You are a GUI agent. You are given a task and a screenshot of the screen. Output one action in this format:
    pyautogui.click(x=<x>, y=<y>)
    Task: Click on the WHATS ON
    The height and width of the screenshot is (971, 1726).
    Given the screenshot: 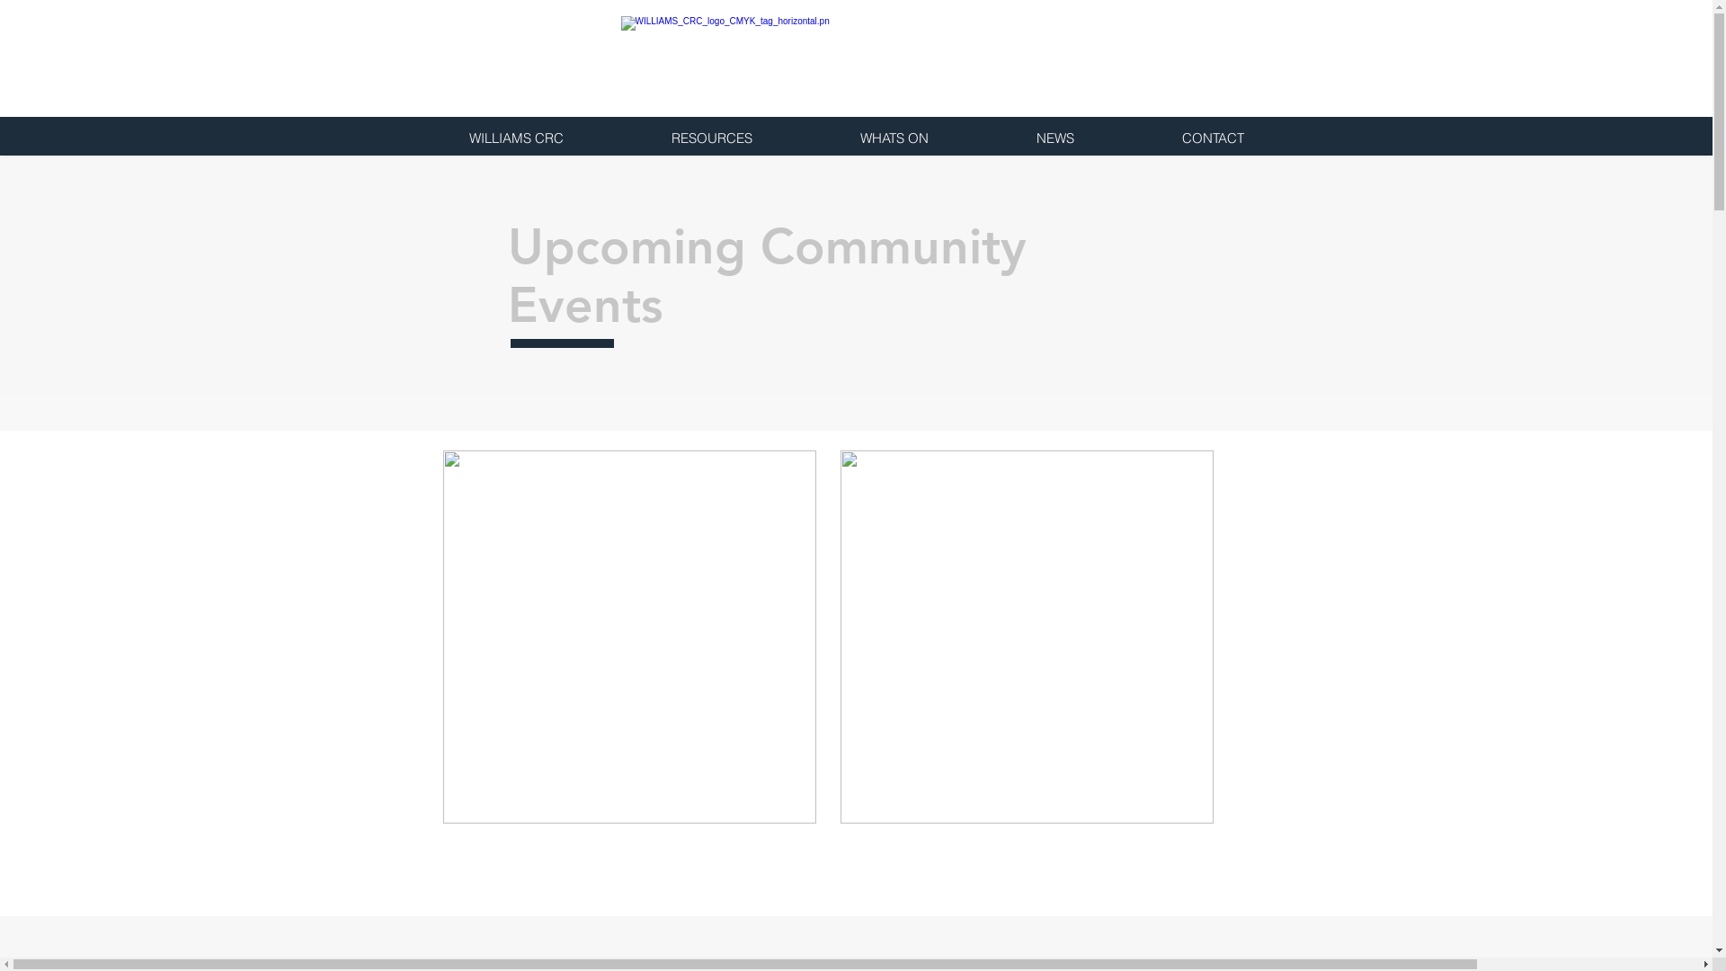 What is the action you would take?
    pyautogui.click(x=894, y=138)
    